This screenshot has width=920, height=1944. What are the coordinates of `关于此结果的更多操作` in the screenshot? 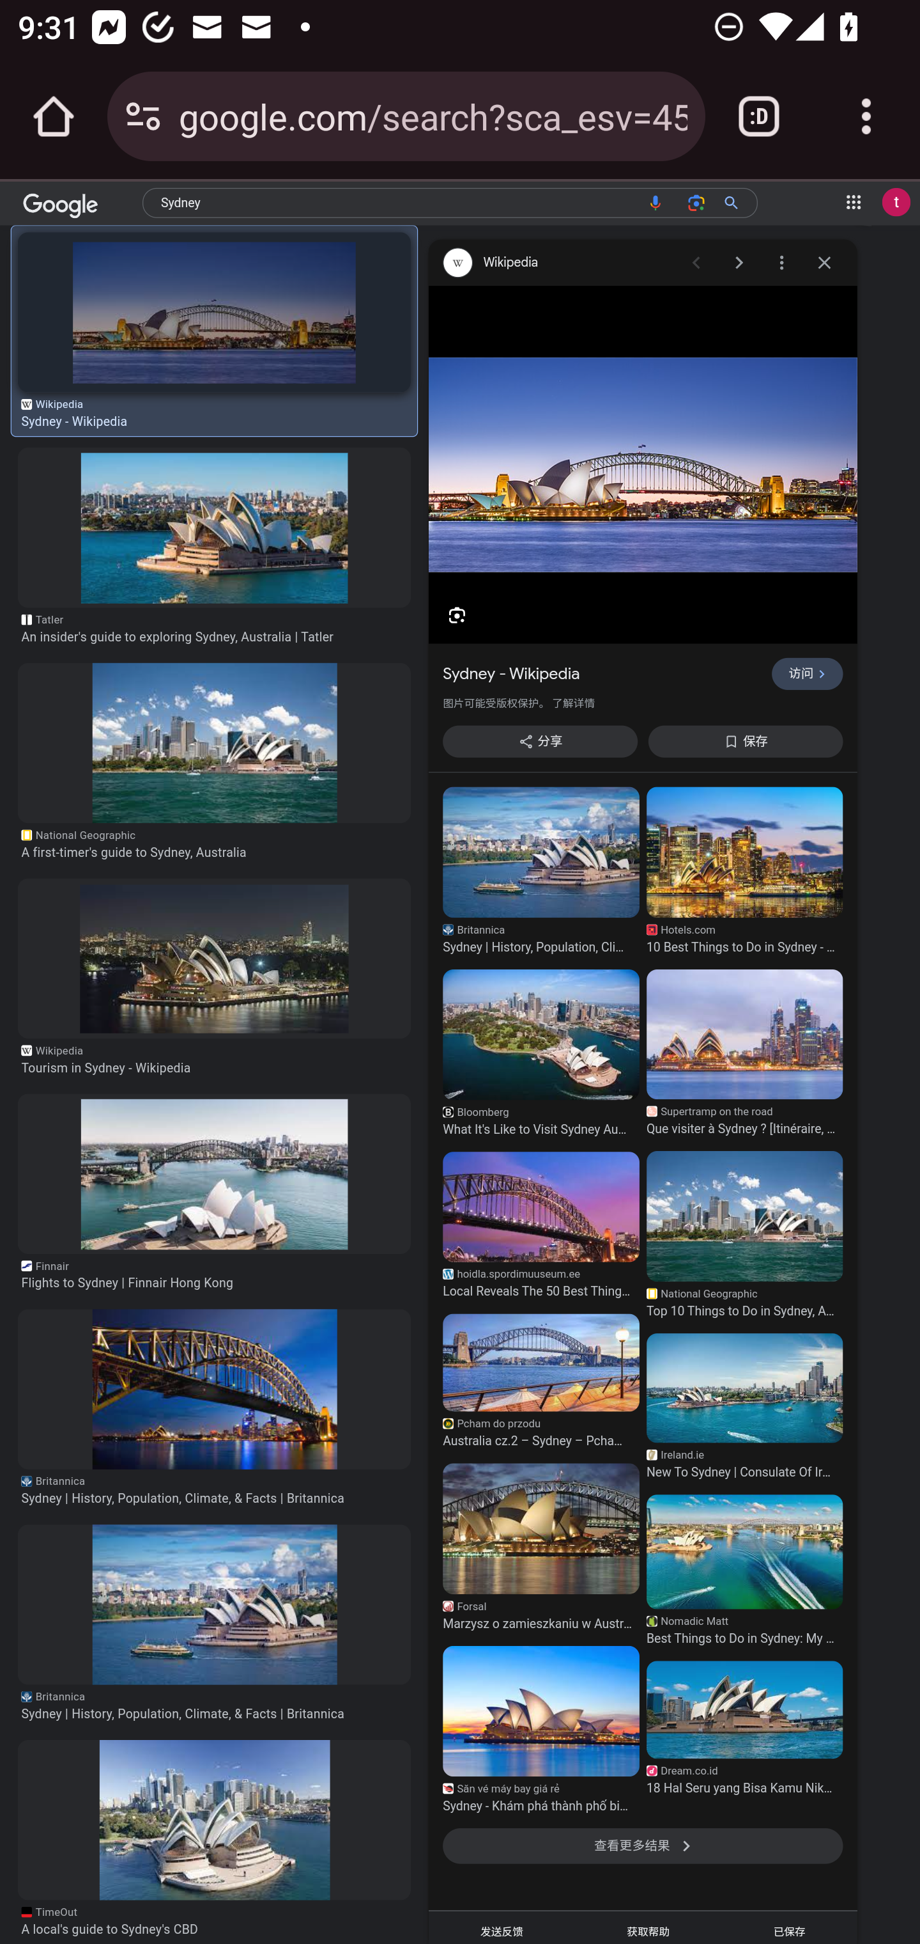 It's located at (781, 263).